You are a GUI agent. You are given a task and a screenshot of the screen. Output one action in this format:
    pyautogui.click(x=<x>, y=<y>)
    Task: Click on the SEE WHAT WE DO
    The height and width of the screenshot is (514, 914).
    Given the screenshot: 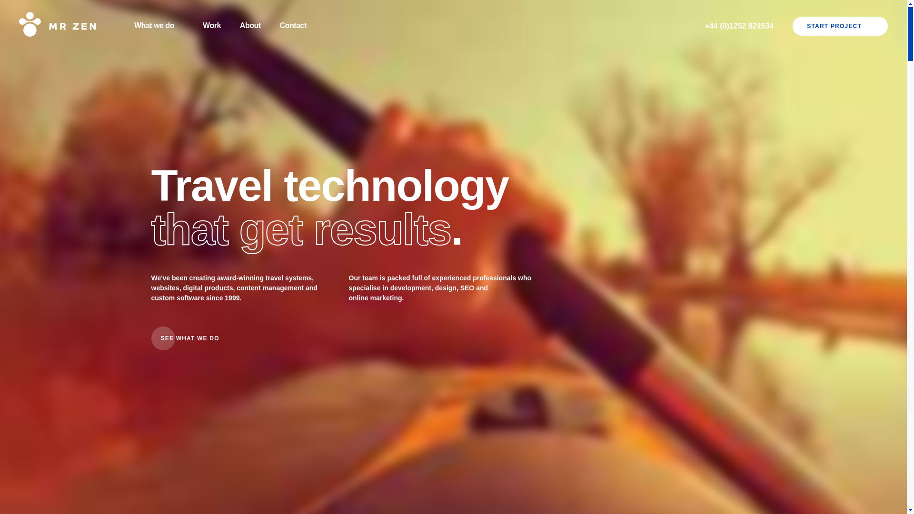 What is the action you would take?
    pyautogui.click(x=196, y=343)
    